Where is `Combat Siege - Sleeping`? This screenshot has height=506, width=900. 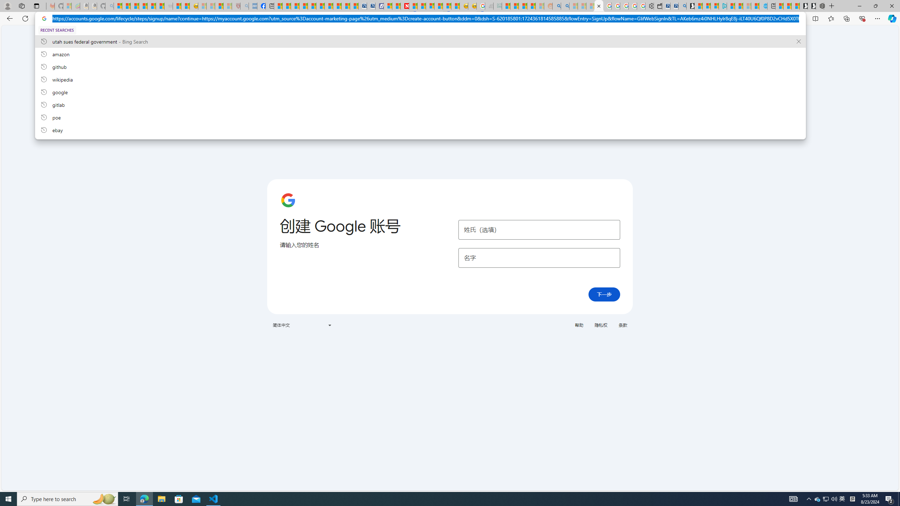 Combat Siege - Sleeping is located at coordinates (168, 6).